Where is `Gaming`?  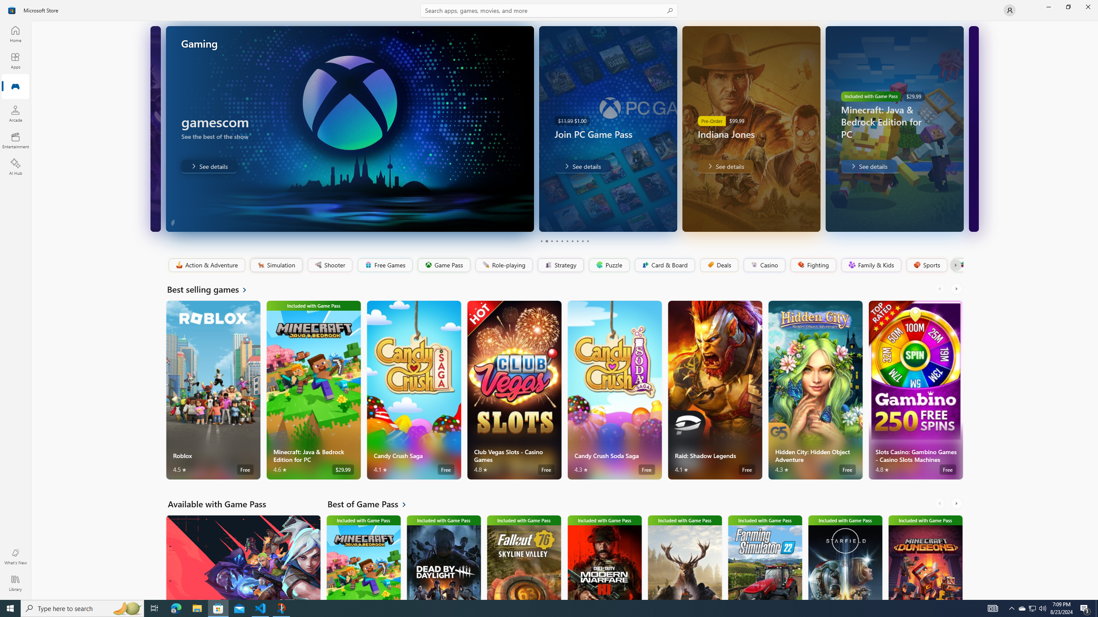
Gaming is located at coordinates (15, 87).